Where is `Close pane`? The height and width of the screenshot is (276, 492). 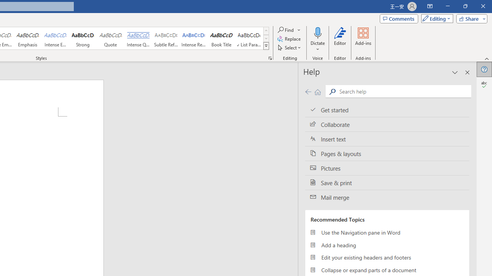 Close pane is located at coordinates (467, 72).